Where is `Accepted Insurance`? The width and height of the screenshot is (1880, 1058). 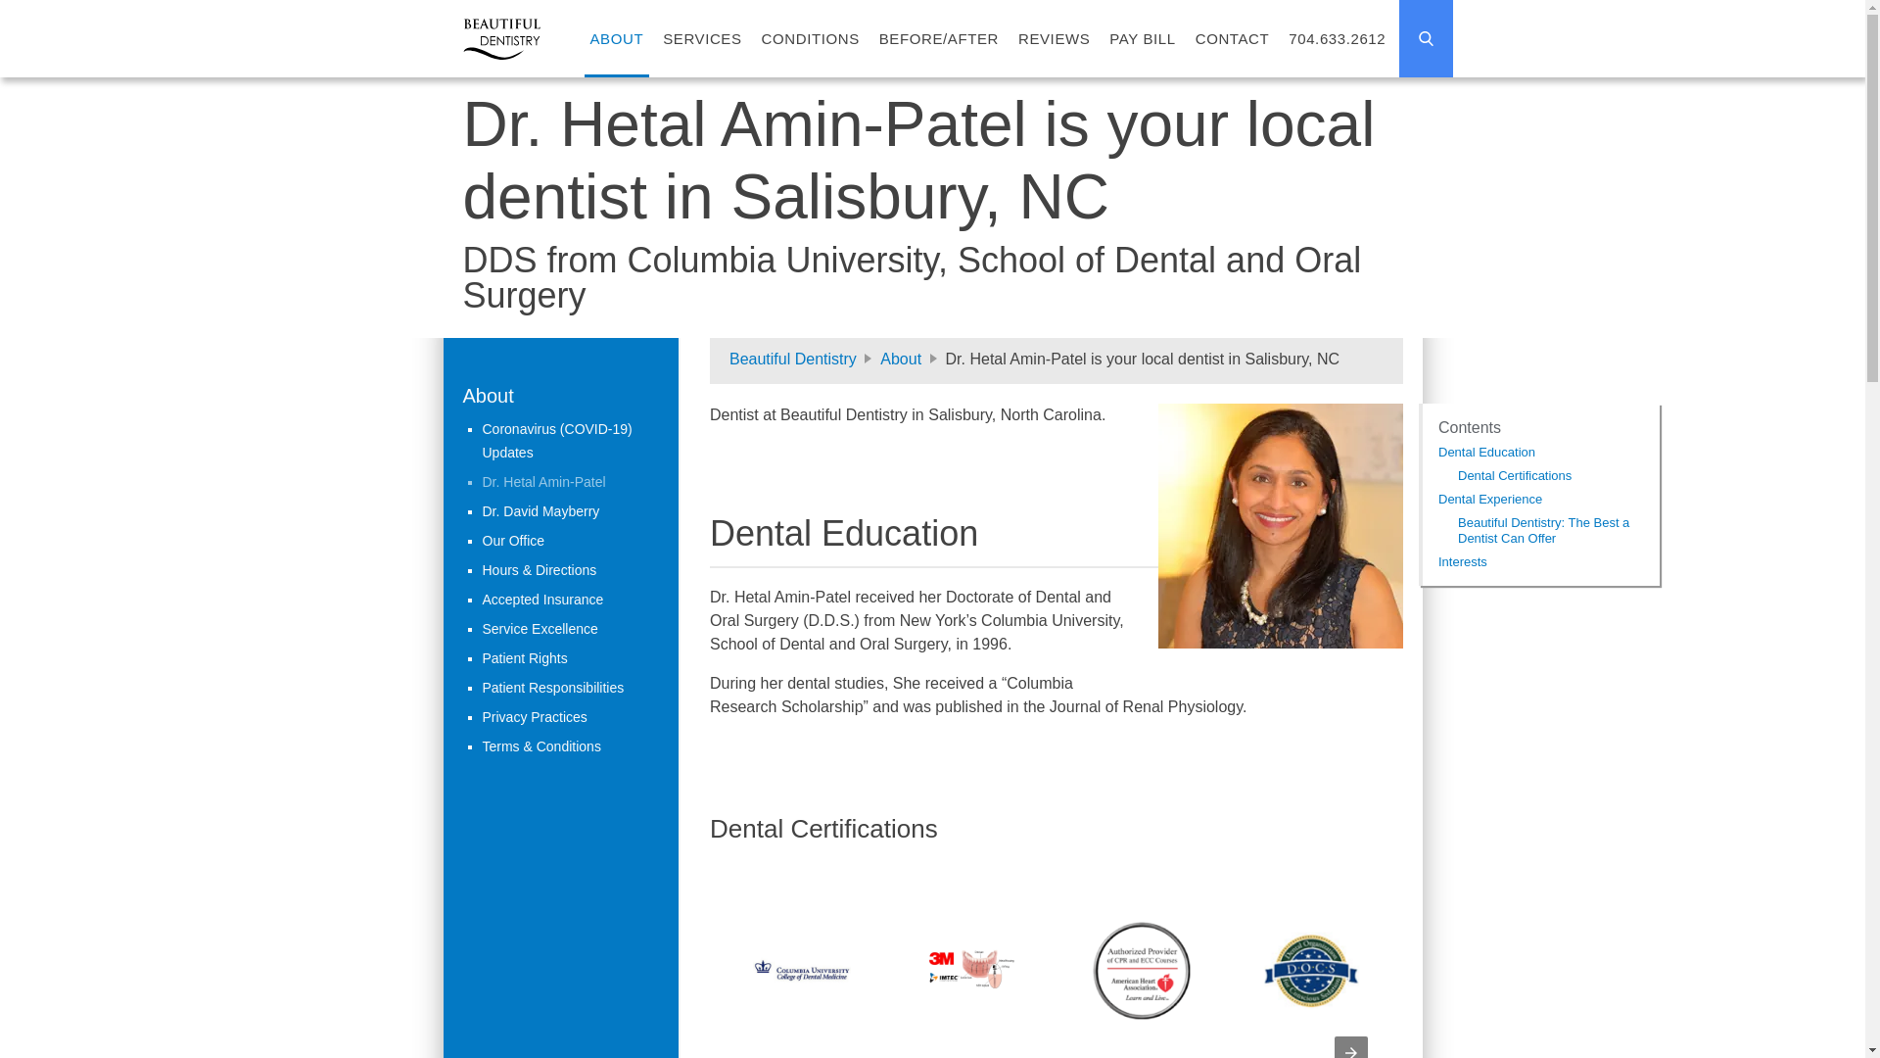 Accepted Insurance is located at coordinates (542, 599).